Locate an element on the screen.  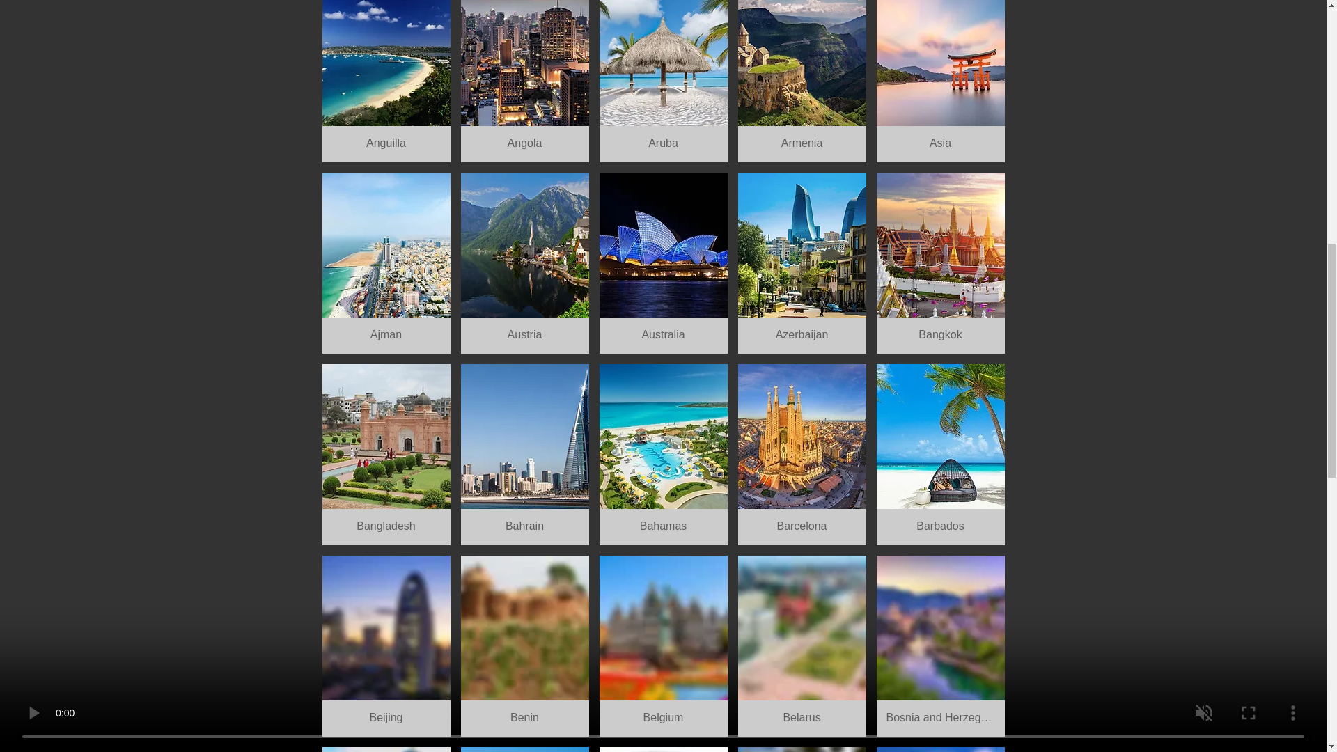
Barbados is located at coordinates (939, 454).